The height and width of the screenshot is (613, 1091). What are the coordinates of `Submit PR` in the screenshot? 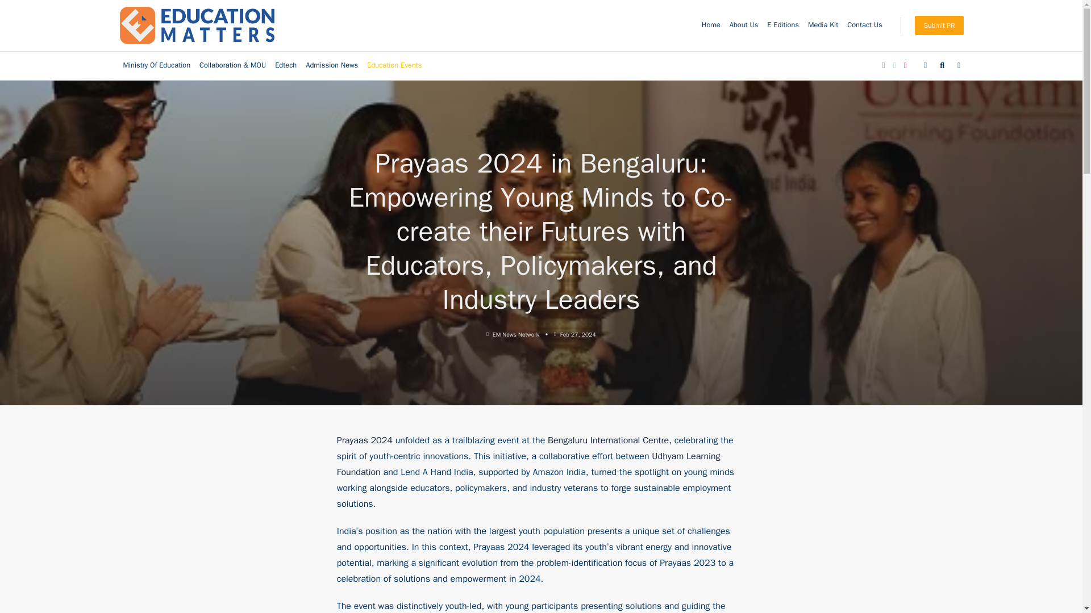 It's located at (940, 25).